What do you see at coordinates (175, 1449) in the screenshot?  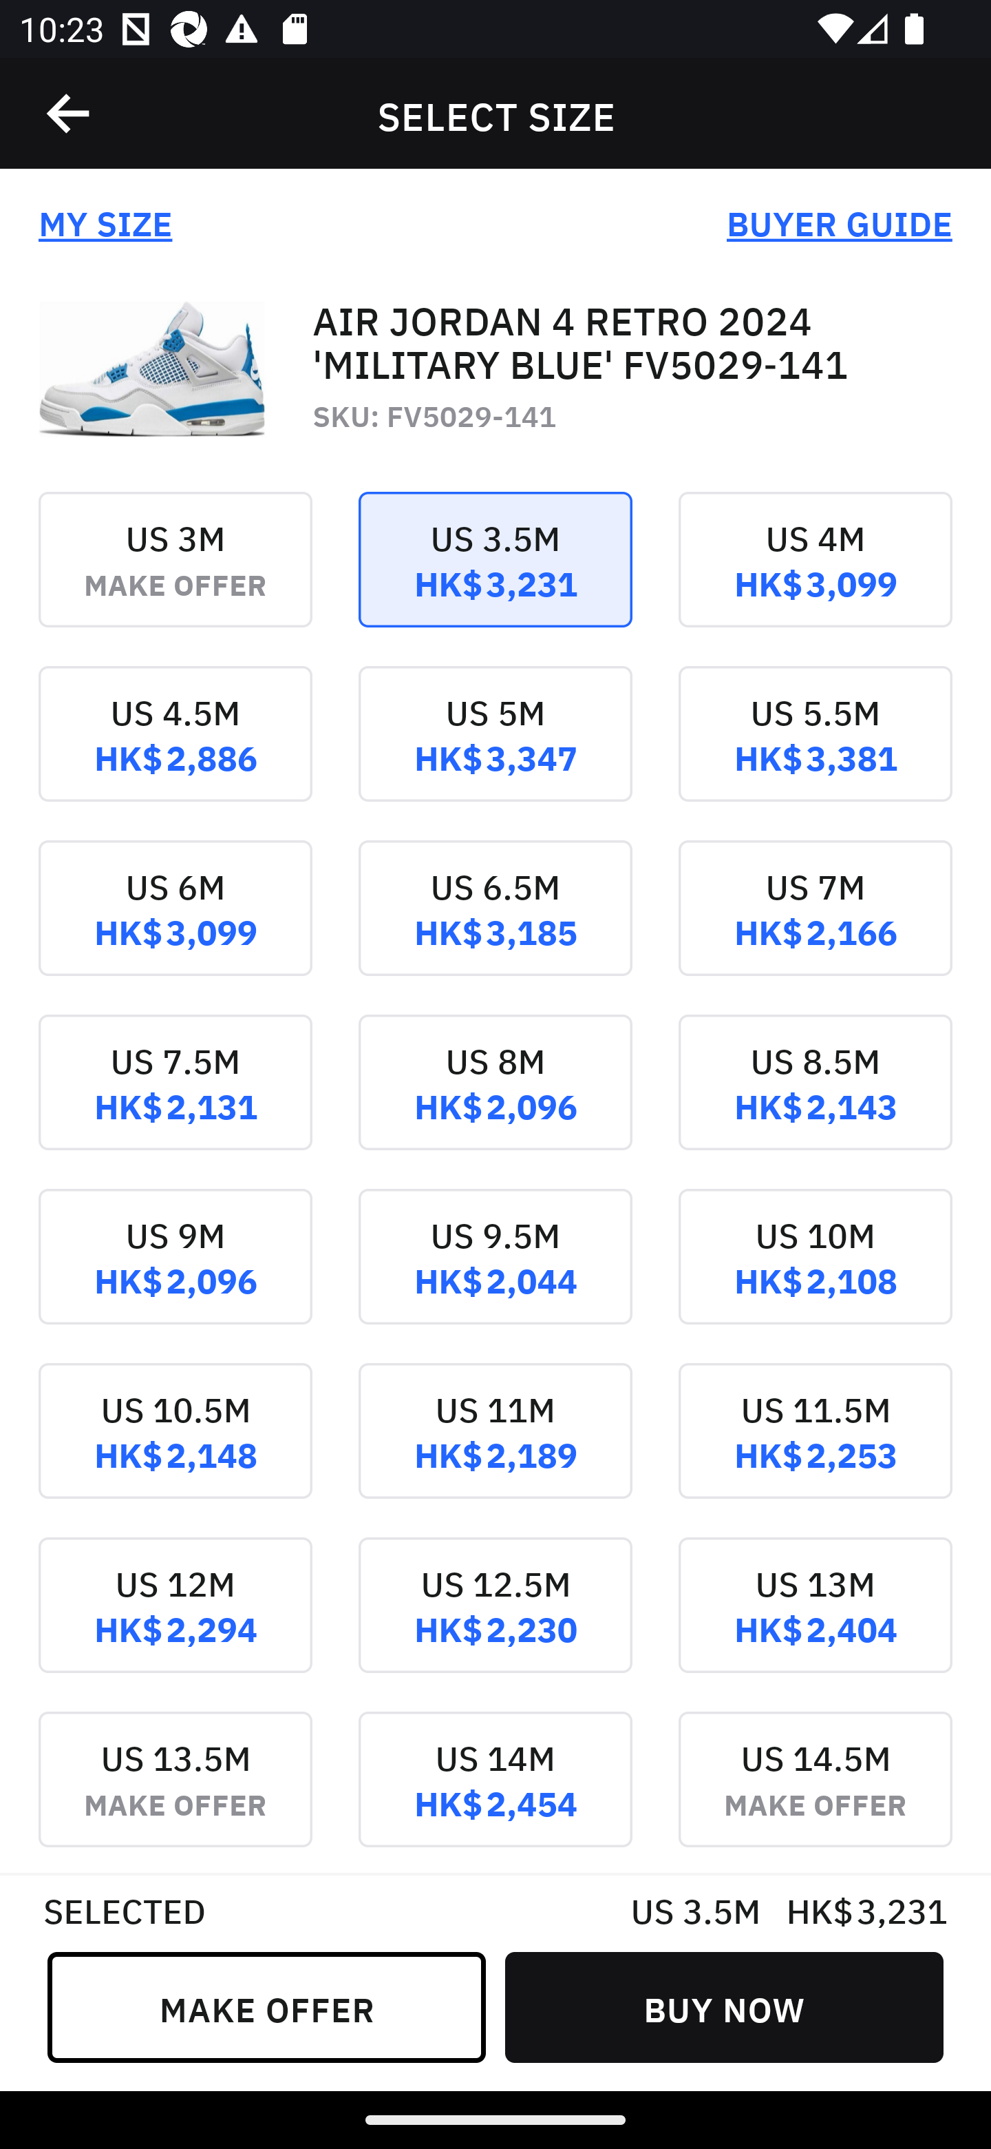 I see `US 10.5M HK$ 2,148` at bounding box center [175, 1449].